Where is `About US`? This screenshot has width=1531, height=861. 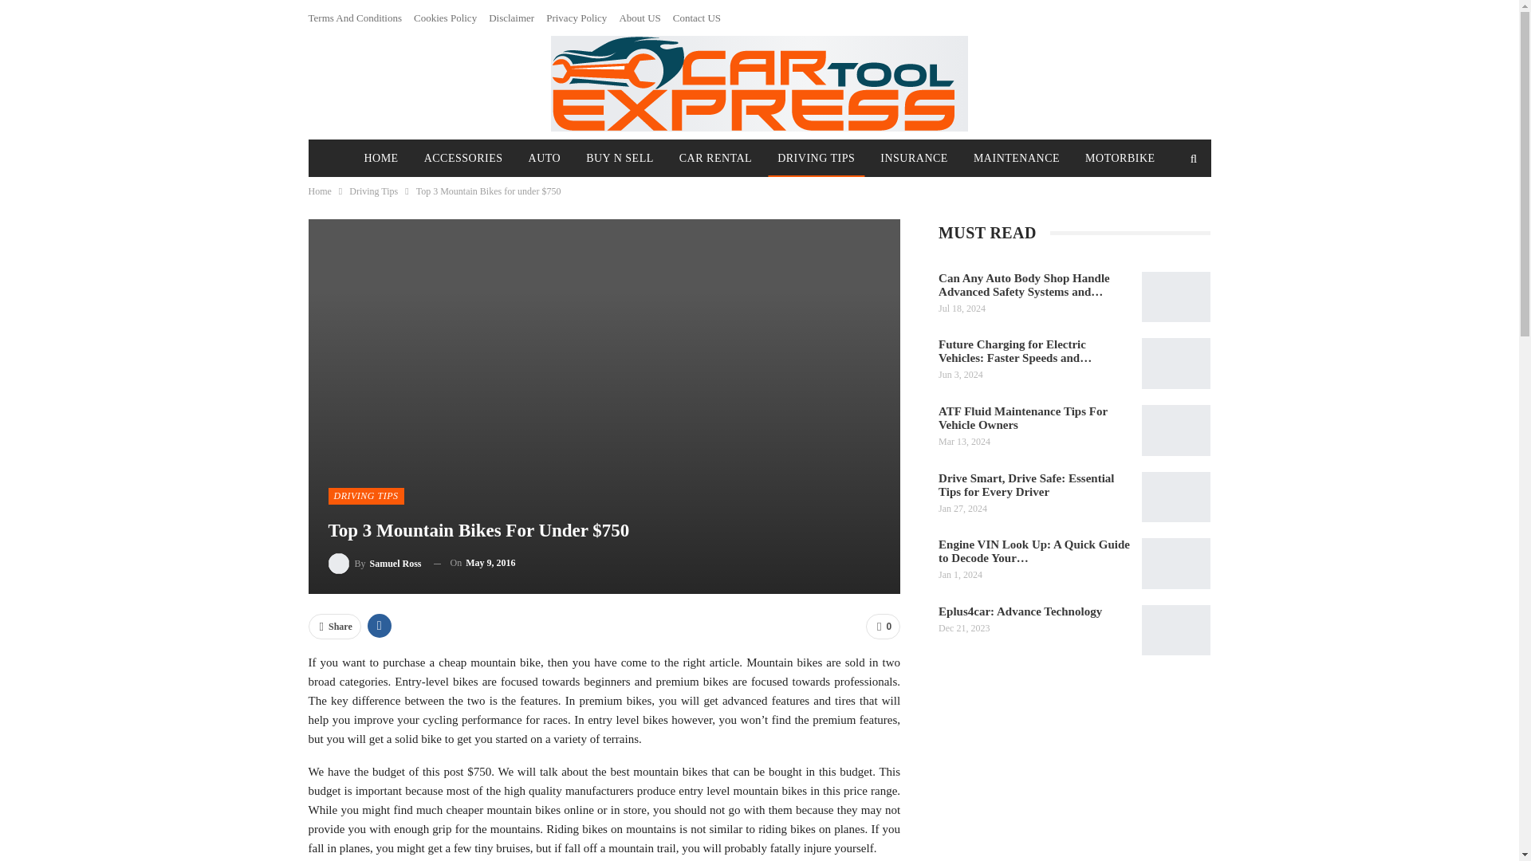
About US is located at coordinates (639, 18).